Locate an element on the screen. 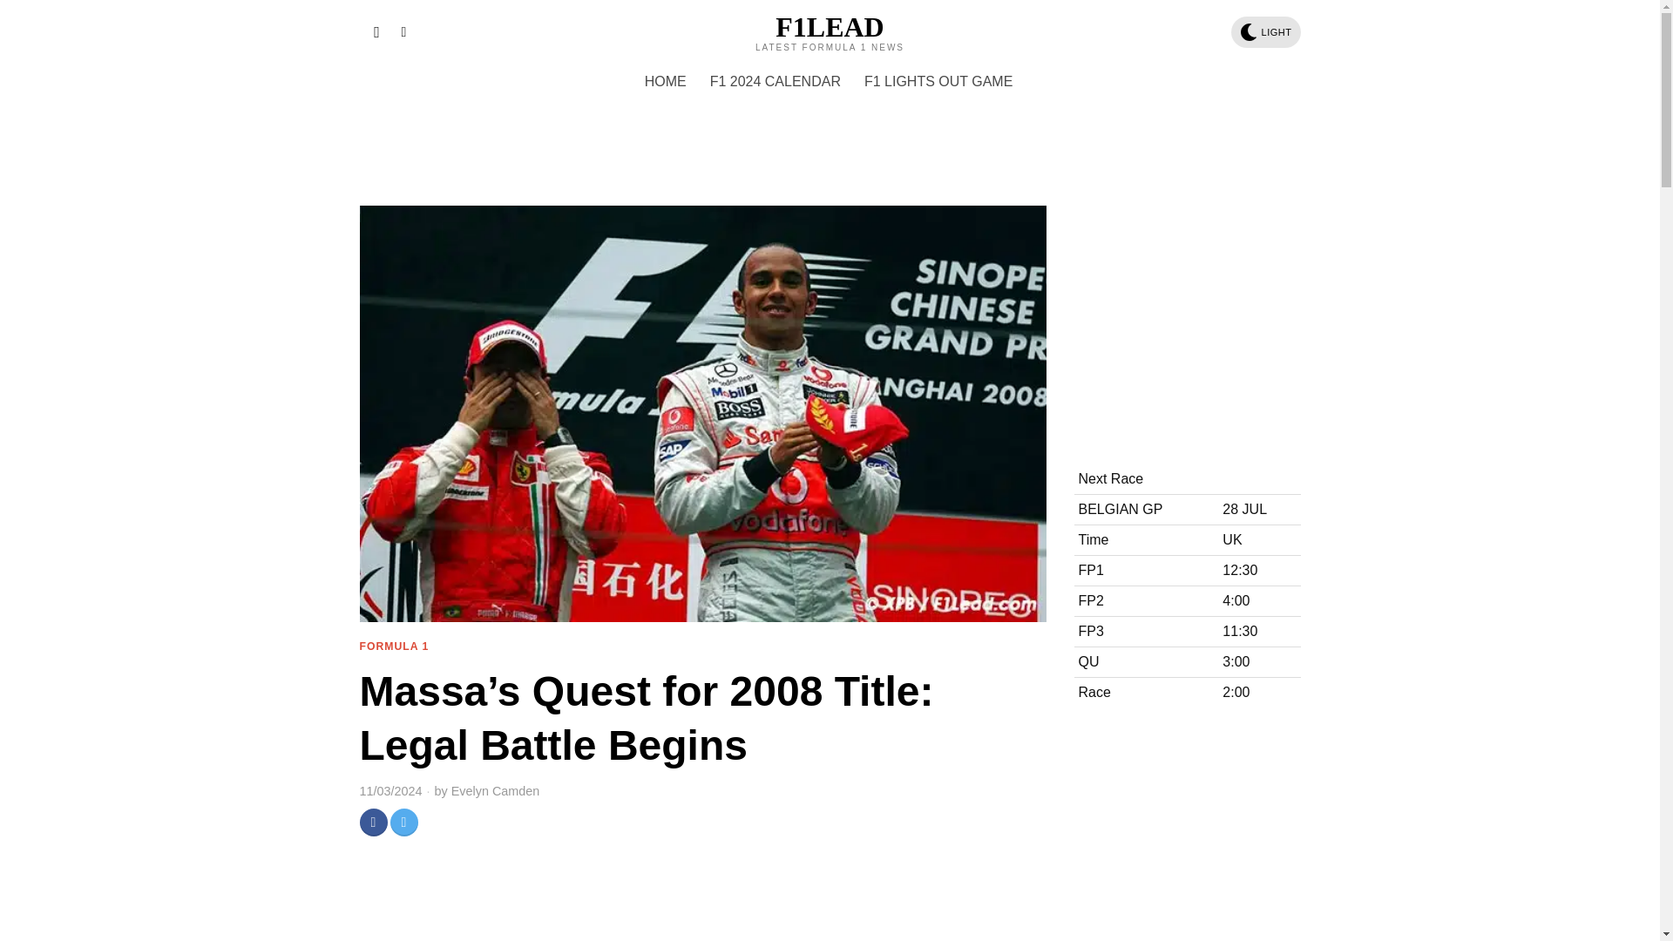  Evelyn Camden is located at coordinates (496, 791).